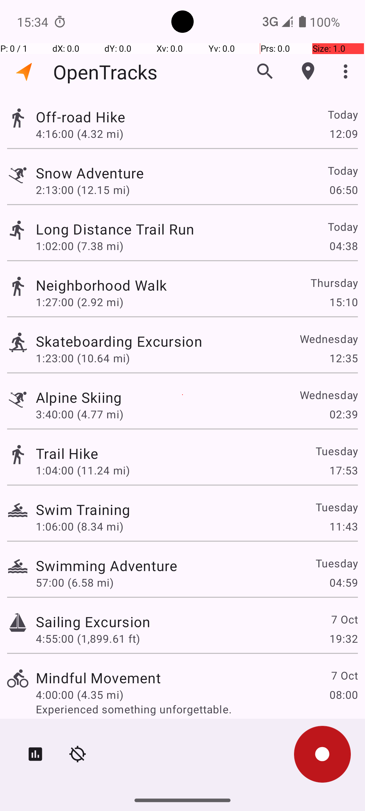 The height and width of the screenshot is (811, 365). What do you see at coordinates (343, 470) in the screenshot?
I see `17:53` at bounding box center [343, 470].